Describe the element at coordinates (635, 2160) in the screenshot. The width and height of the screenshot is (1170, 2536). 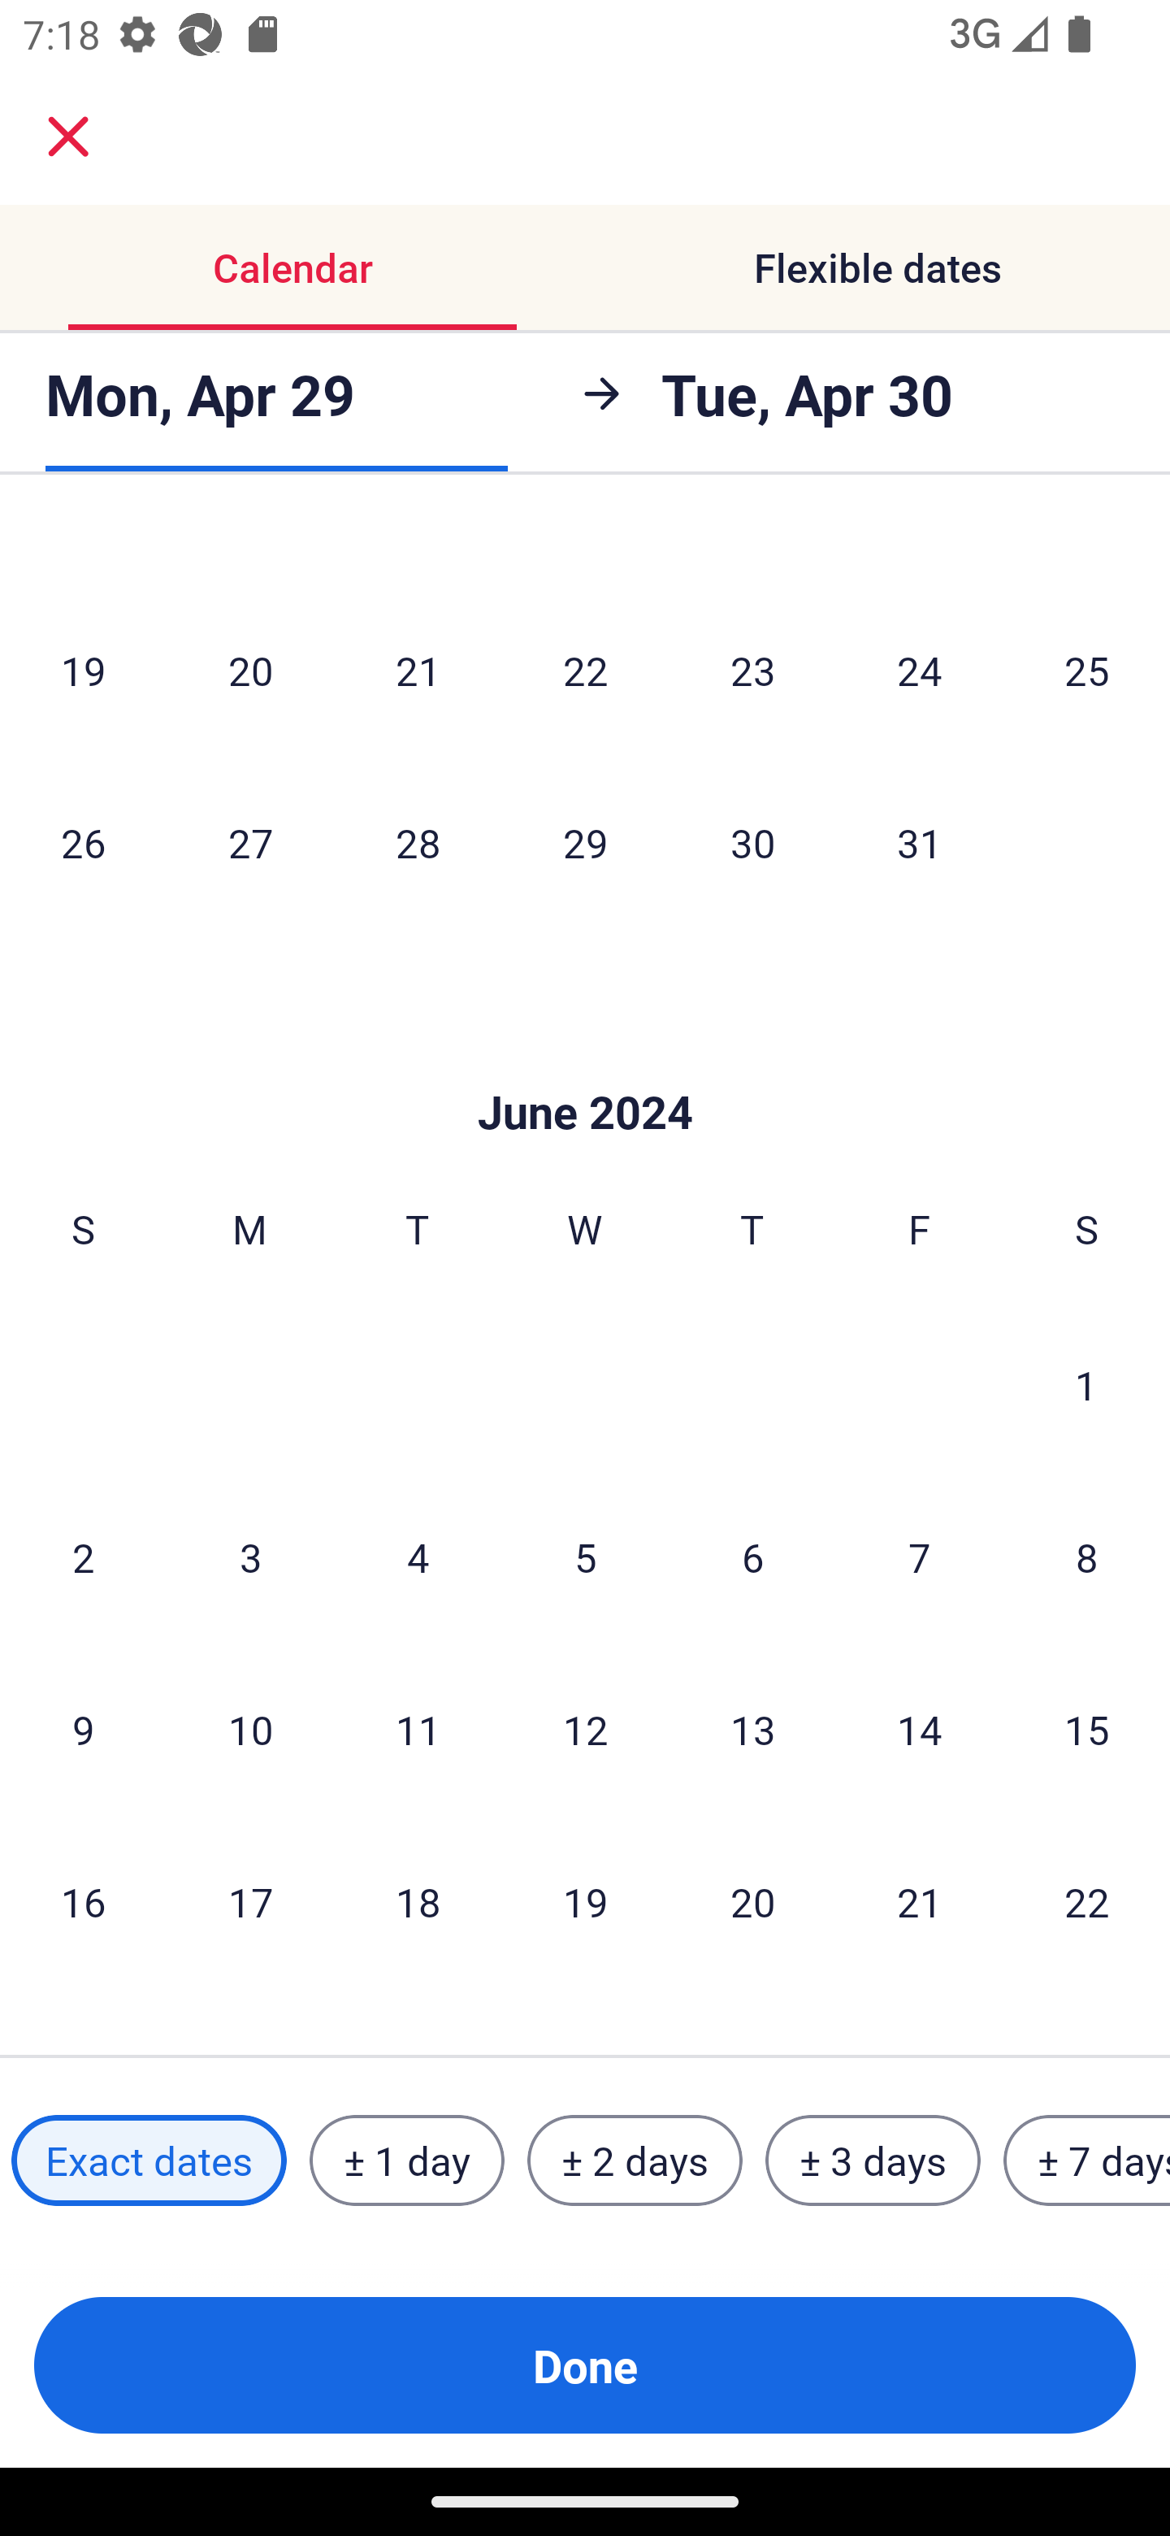
I see `± 2 days` at that location.